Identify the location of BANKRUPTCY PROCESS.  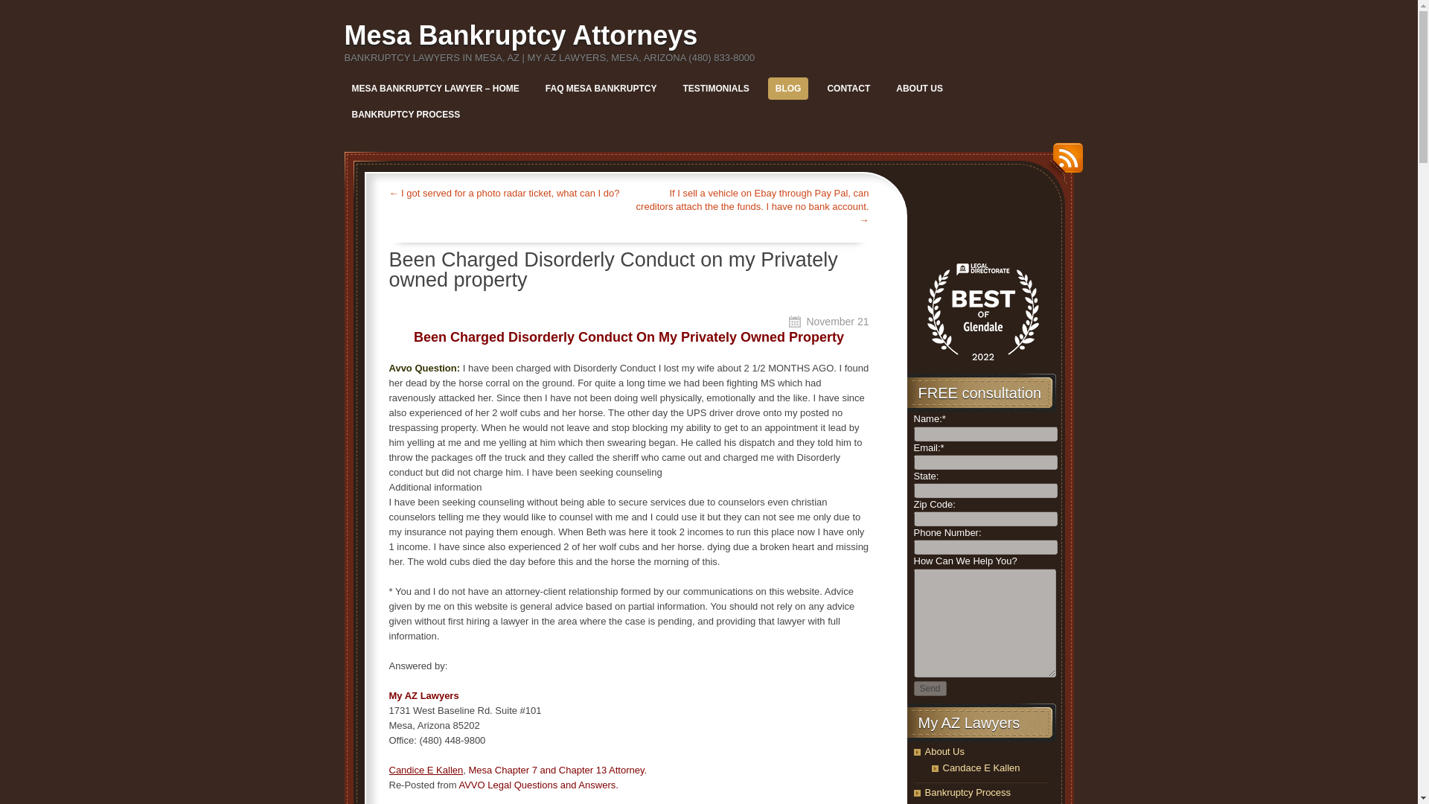
(405, 115).